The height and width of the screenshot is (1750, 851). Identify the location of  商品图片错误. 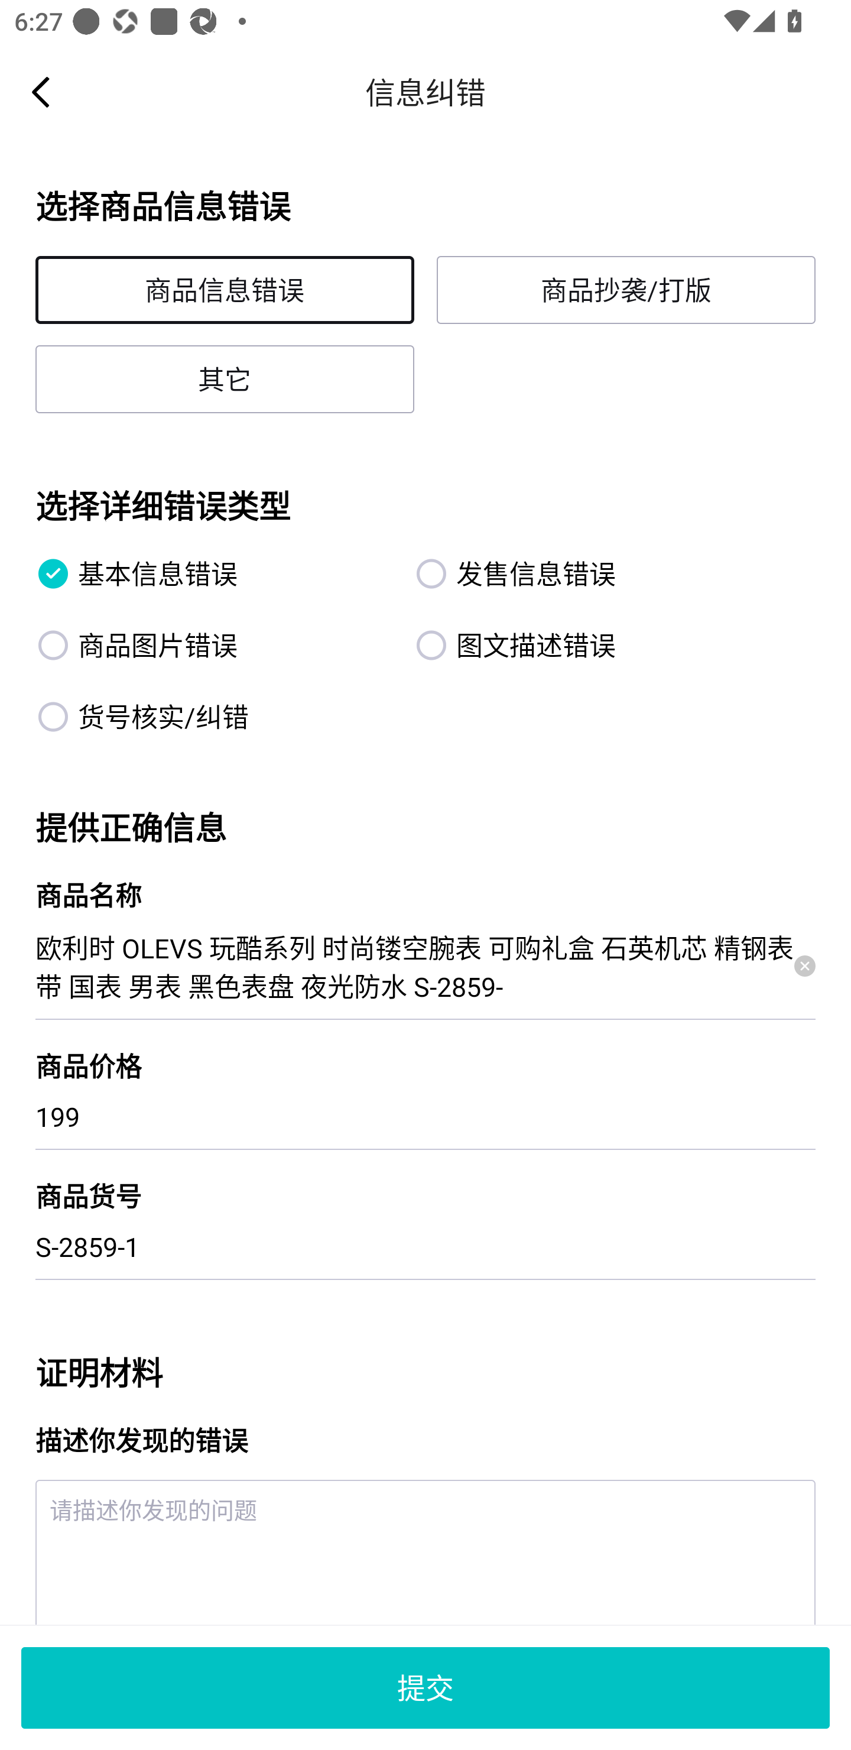
(214, 644).